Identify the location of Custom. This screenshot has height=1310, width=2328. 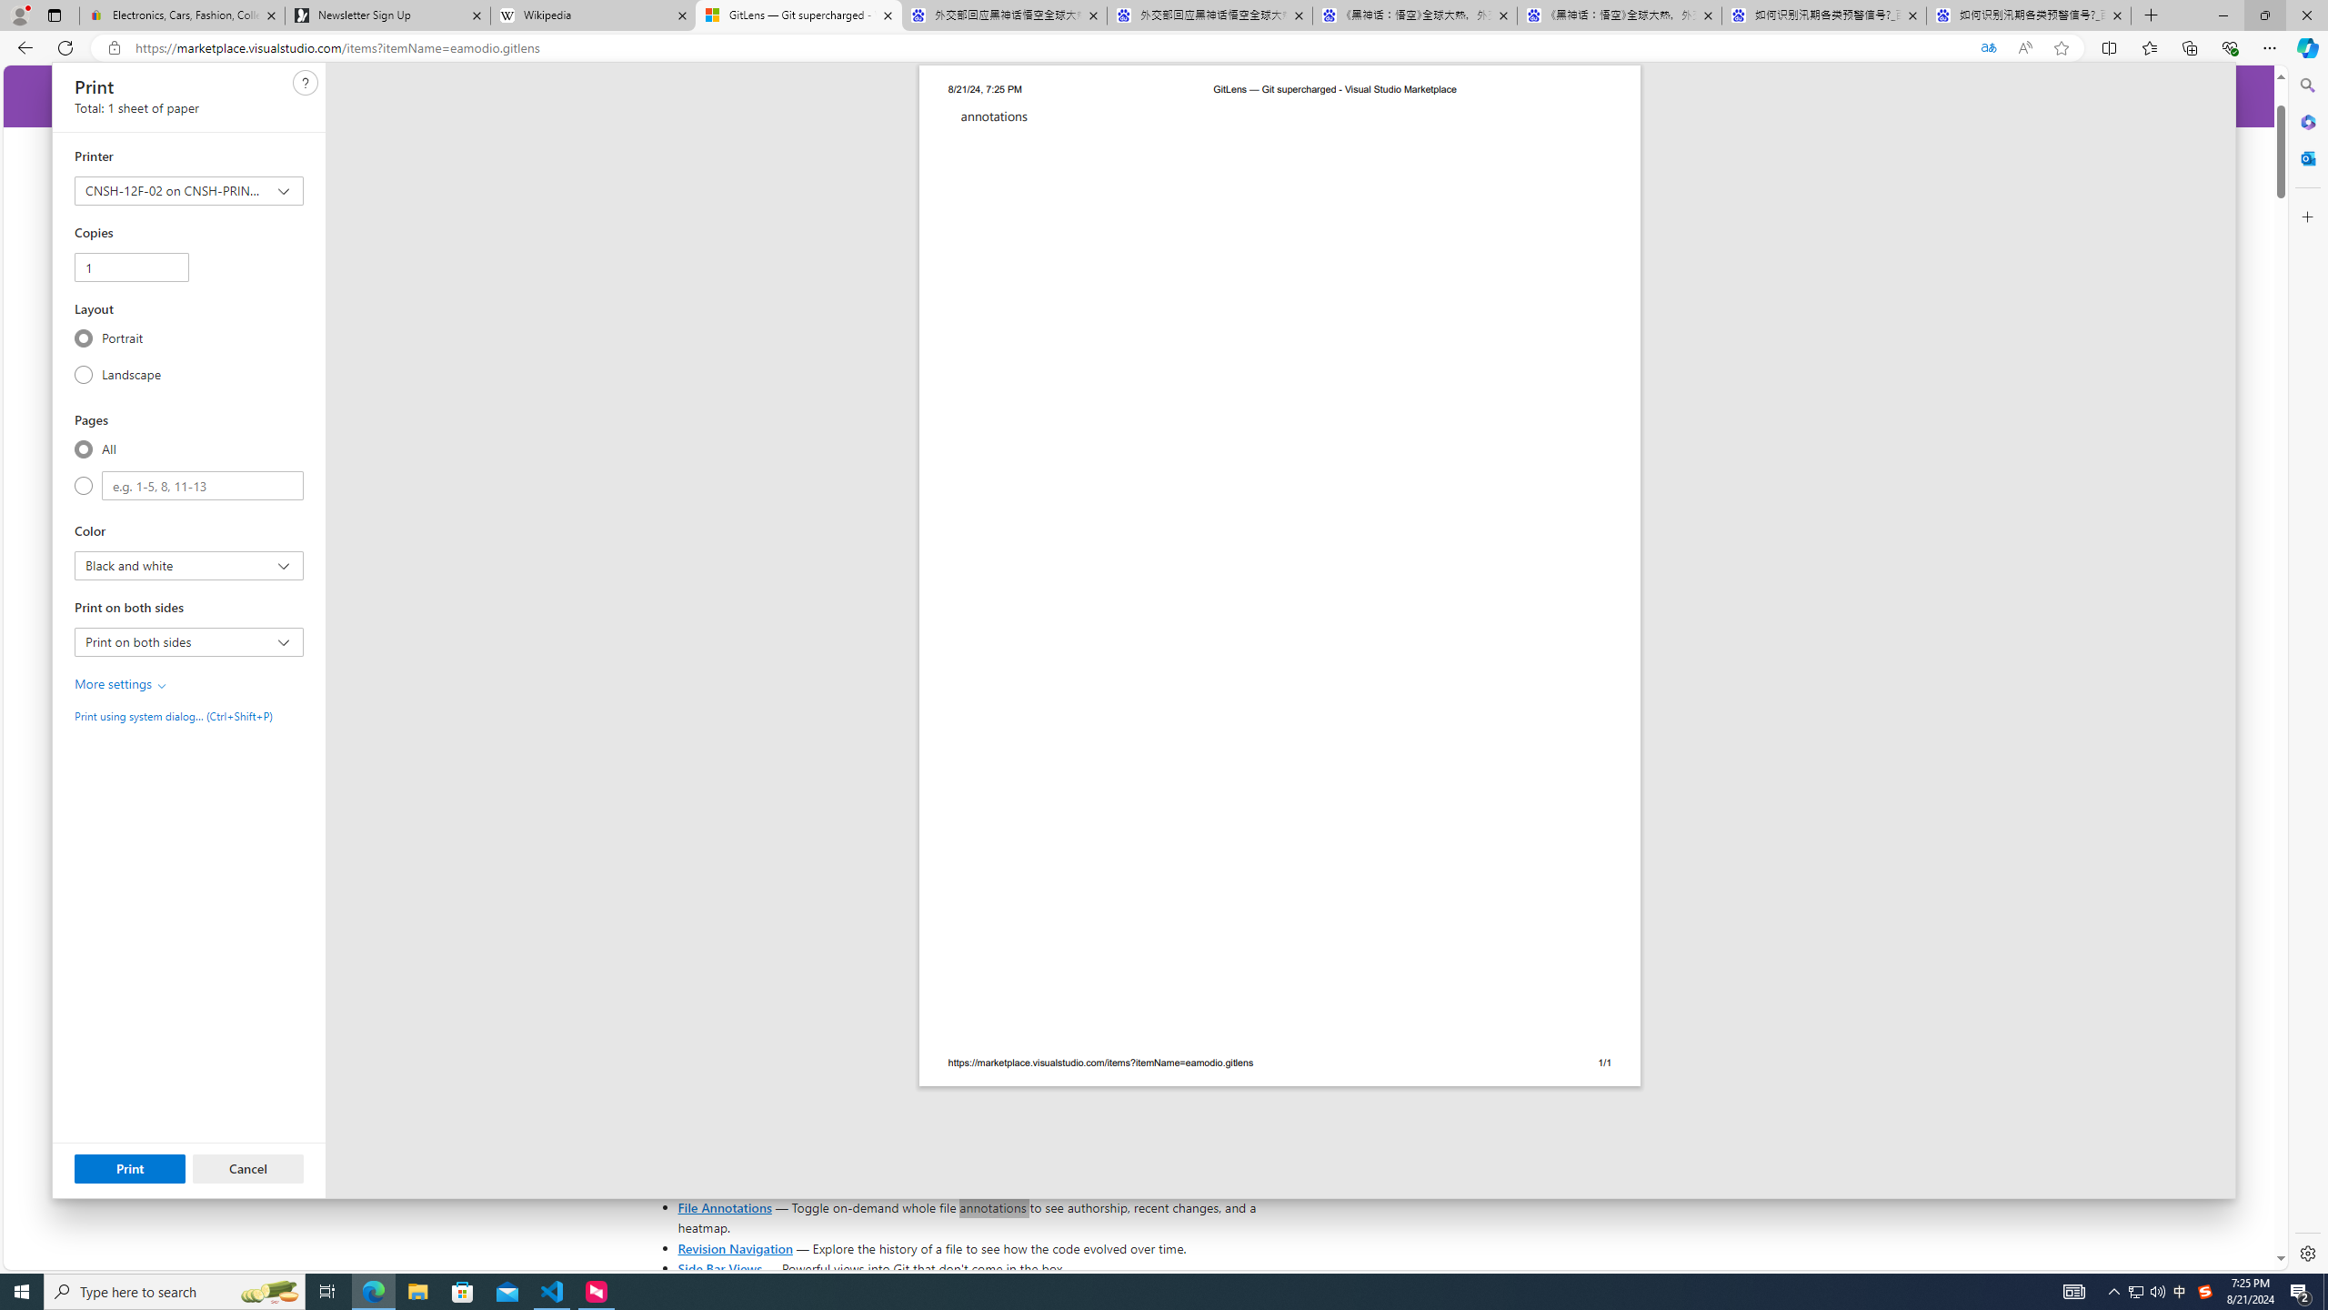
(202, 486).